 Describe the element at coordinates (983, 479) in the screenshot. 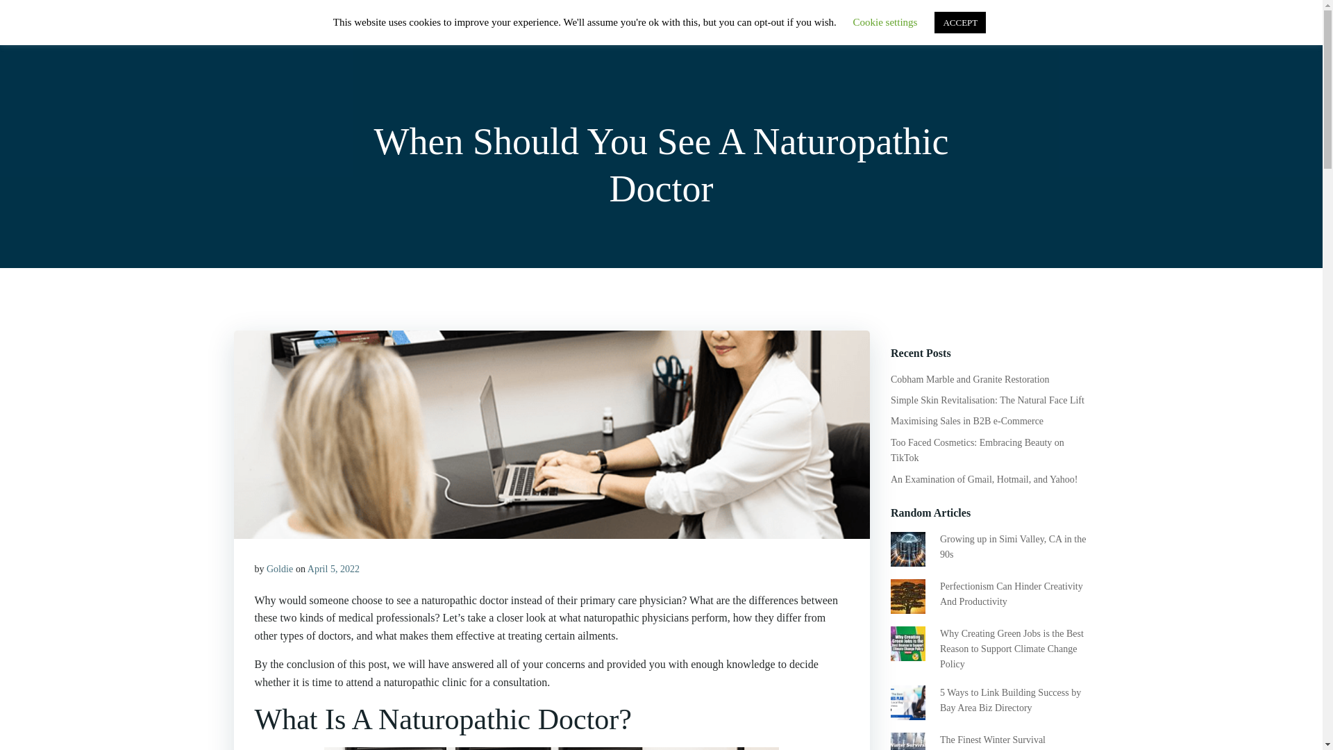

I see `An Examination of Gmail, Hotmail, and Yahoo!` at that location.